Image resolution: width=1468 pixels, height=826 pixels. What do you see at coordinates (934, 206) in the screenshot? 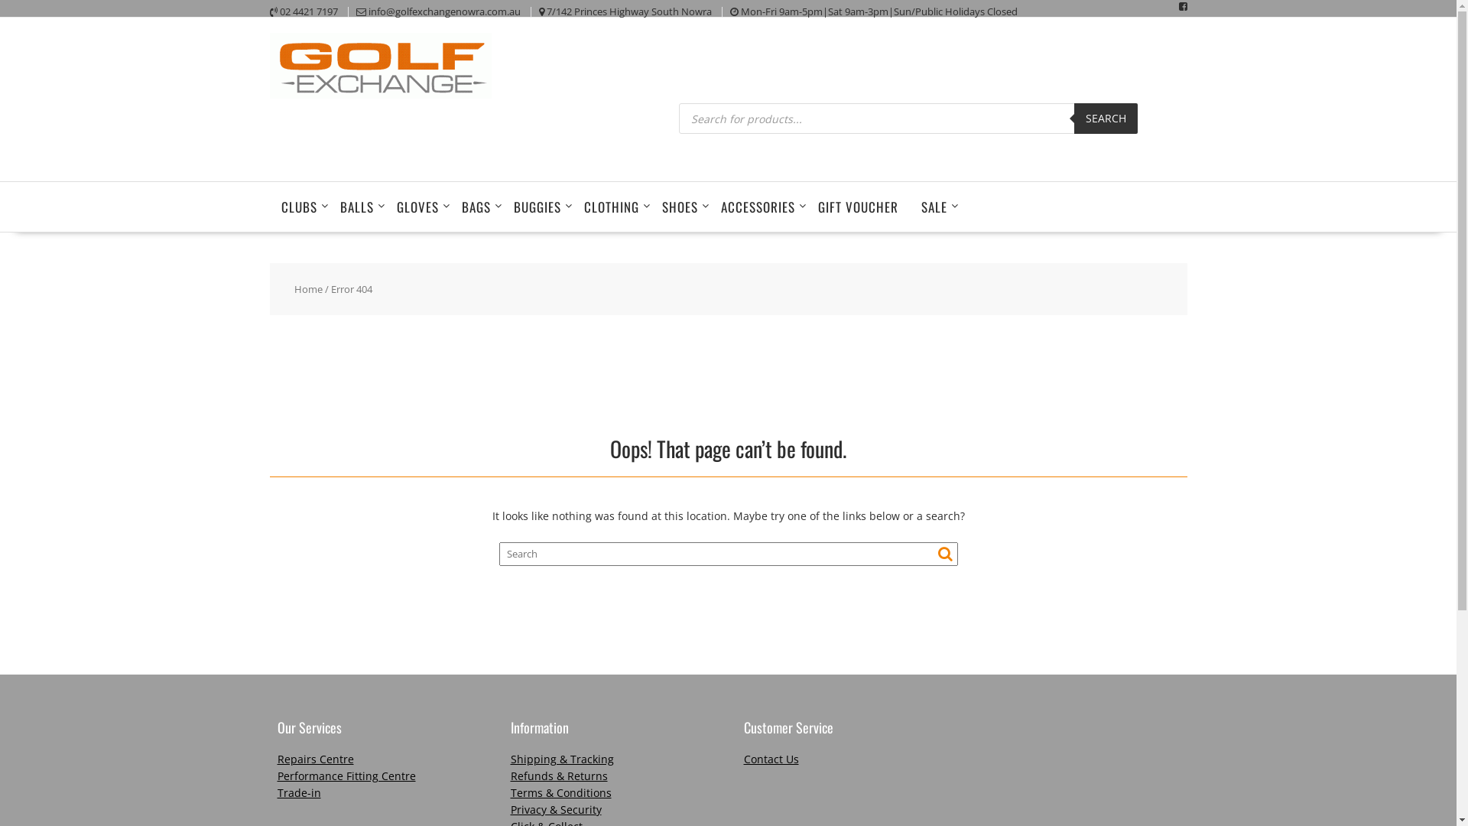
I see `SALE` at bounding box center [934, 206].